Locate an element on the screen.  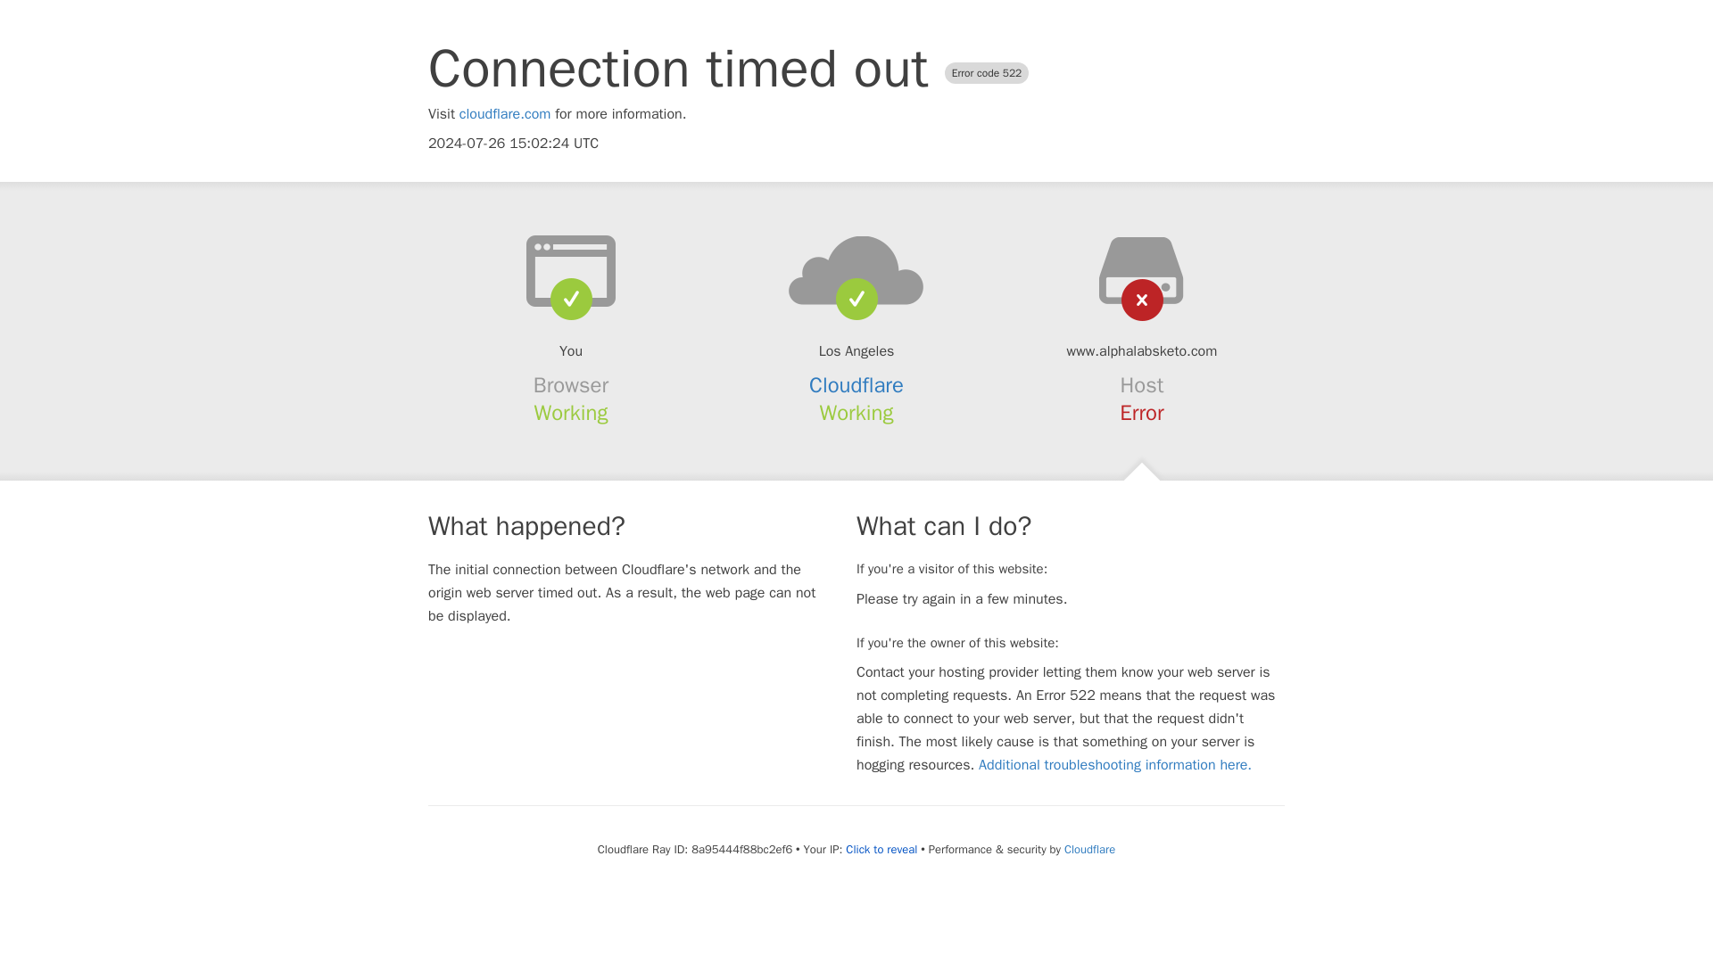
Cloudflare is located at coordinates (856, 385).